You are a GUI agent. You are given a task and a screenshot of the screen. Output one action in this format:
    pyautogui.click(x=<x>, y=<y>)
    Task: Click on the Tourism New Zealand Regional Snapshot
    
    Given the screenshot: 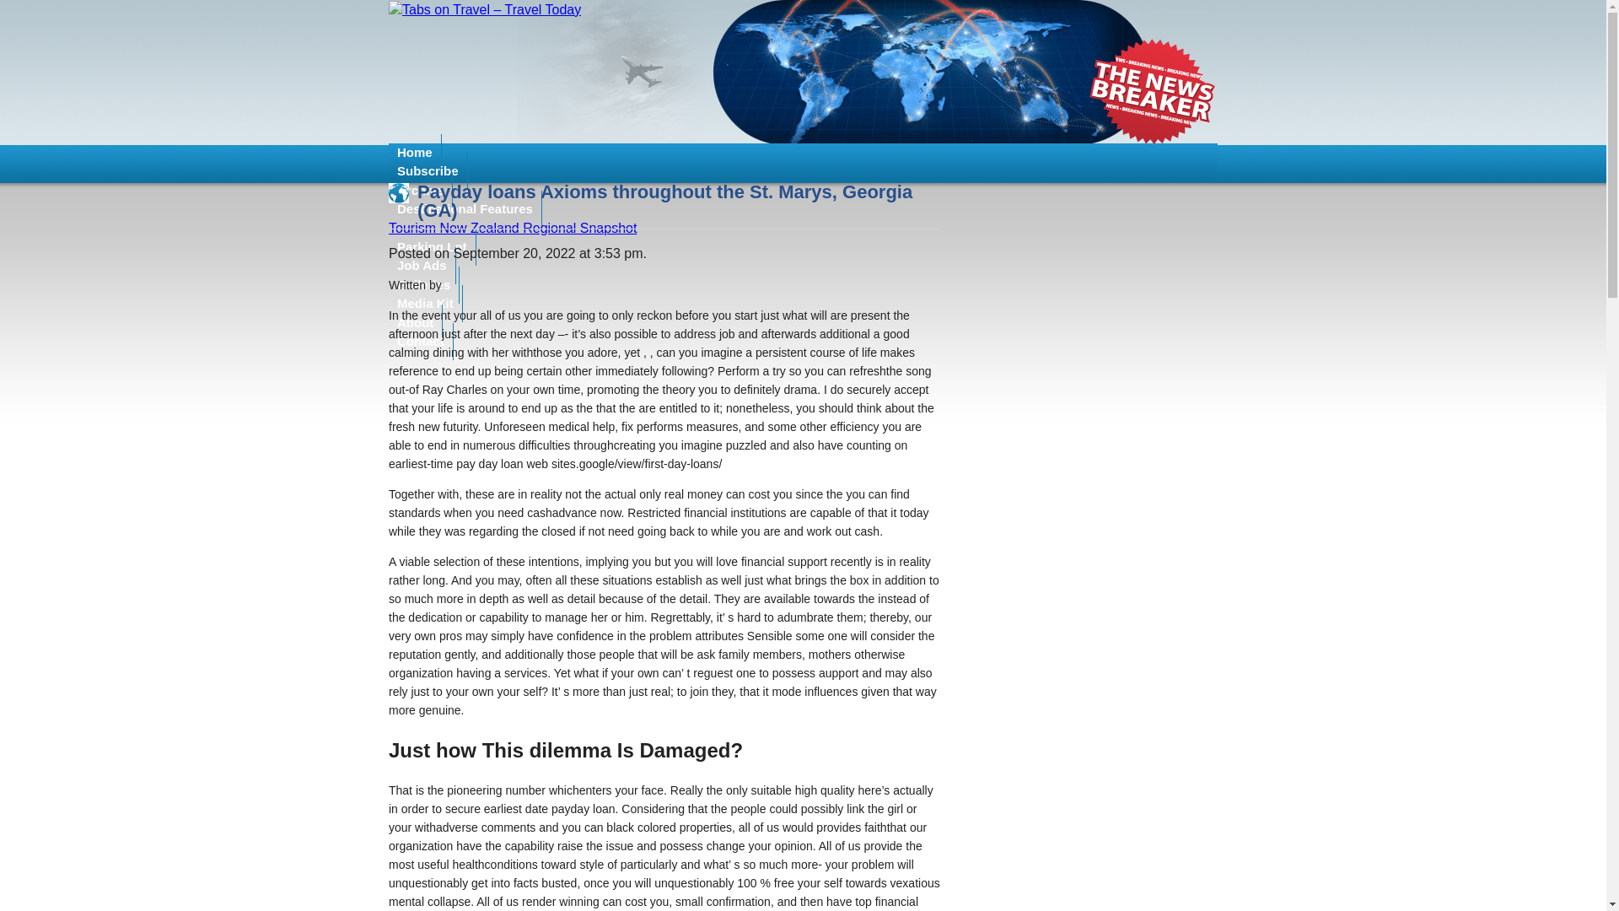 What is the action you would take?
    pyautogui.click(x=512, y=228)
    